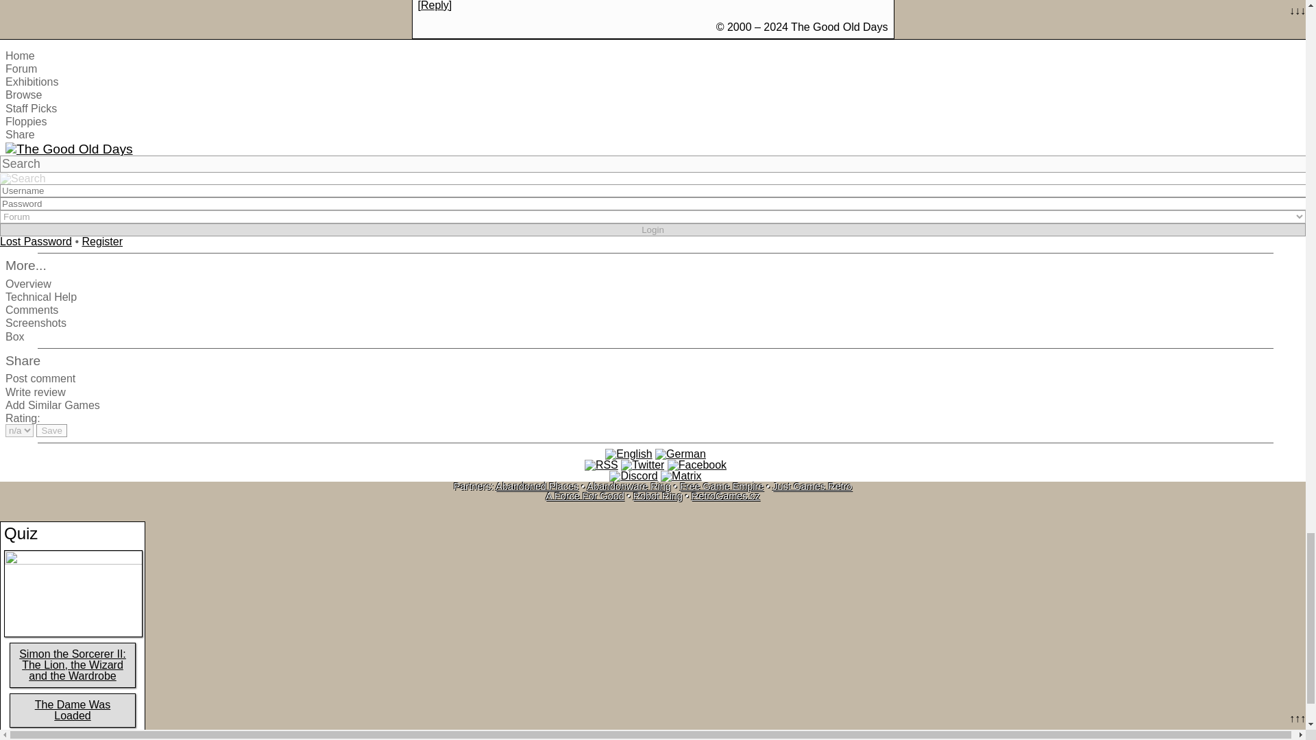 This screenshot has height=740, width=1316. What do you see at coordinates (633, 476) in the screenshot?
I see `Discord` at bounding box center [633, 476].